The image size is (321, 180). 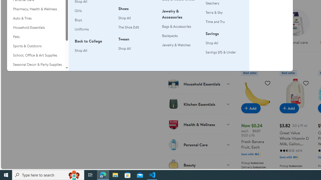 I want to click on Walmart Plus, so click(x=296, y=157).